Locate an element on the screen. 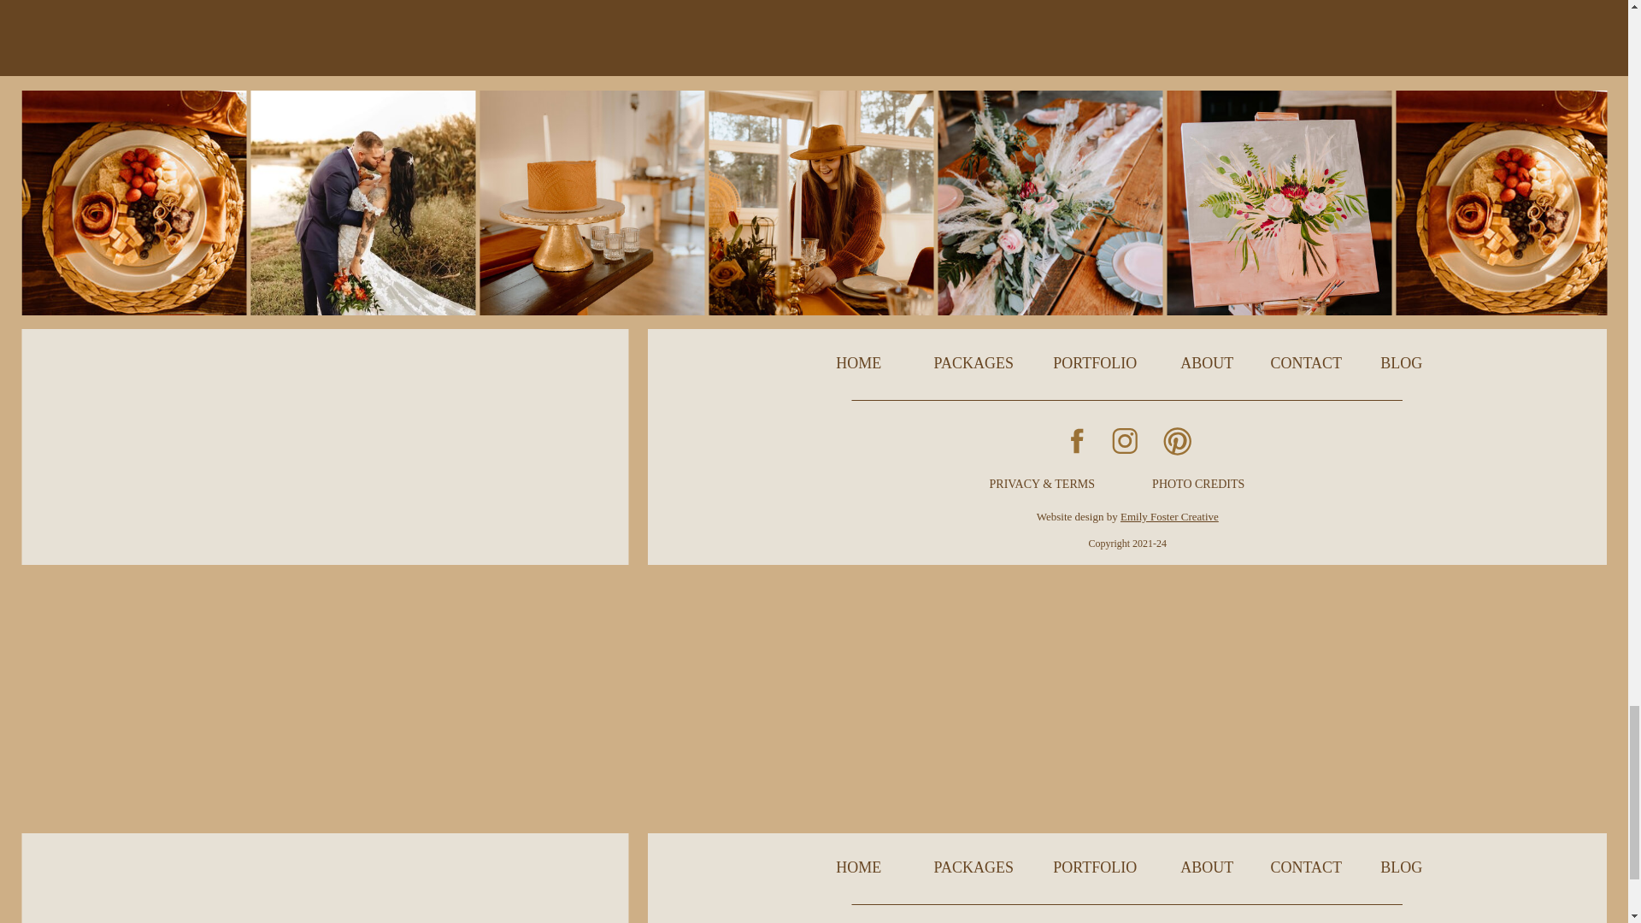  PACKAGES is located at coordinates (974, 866).